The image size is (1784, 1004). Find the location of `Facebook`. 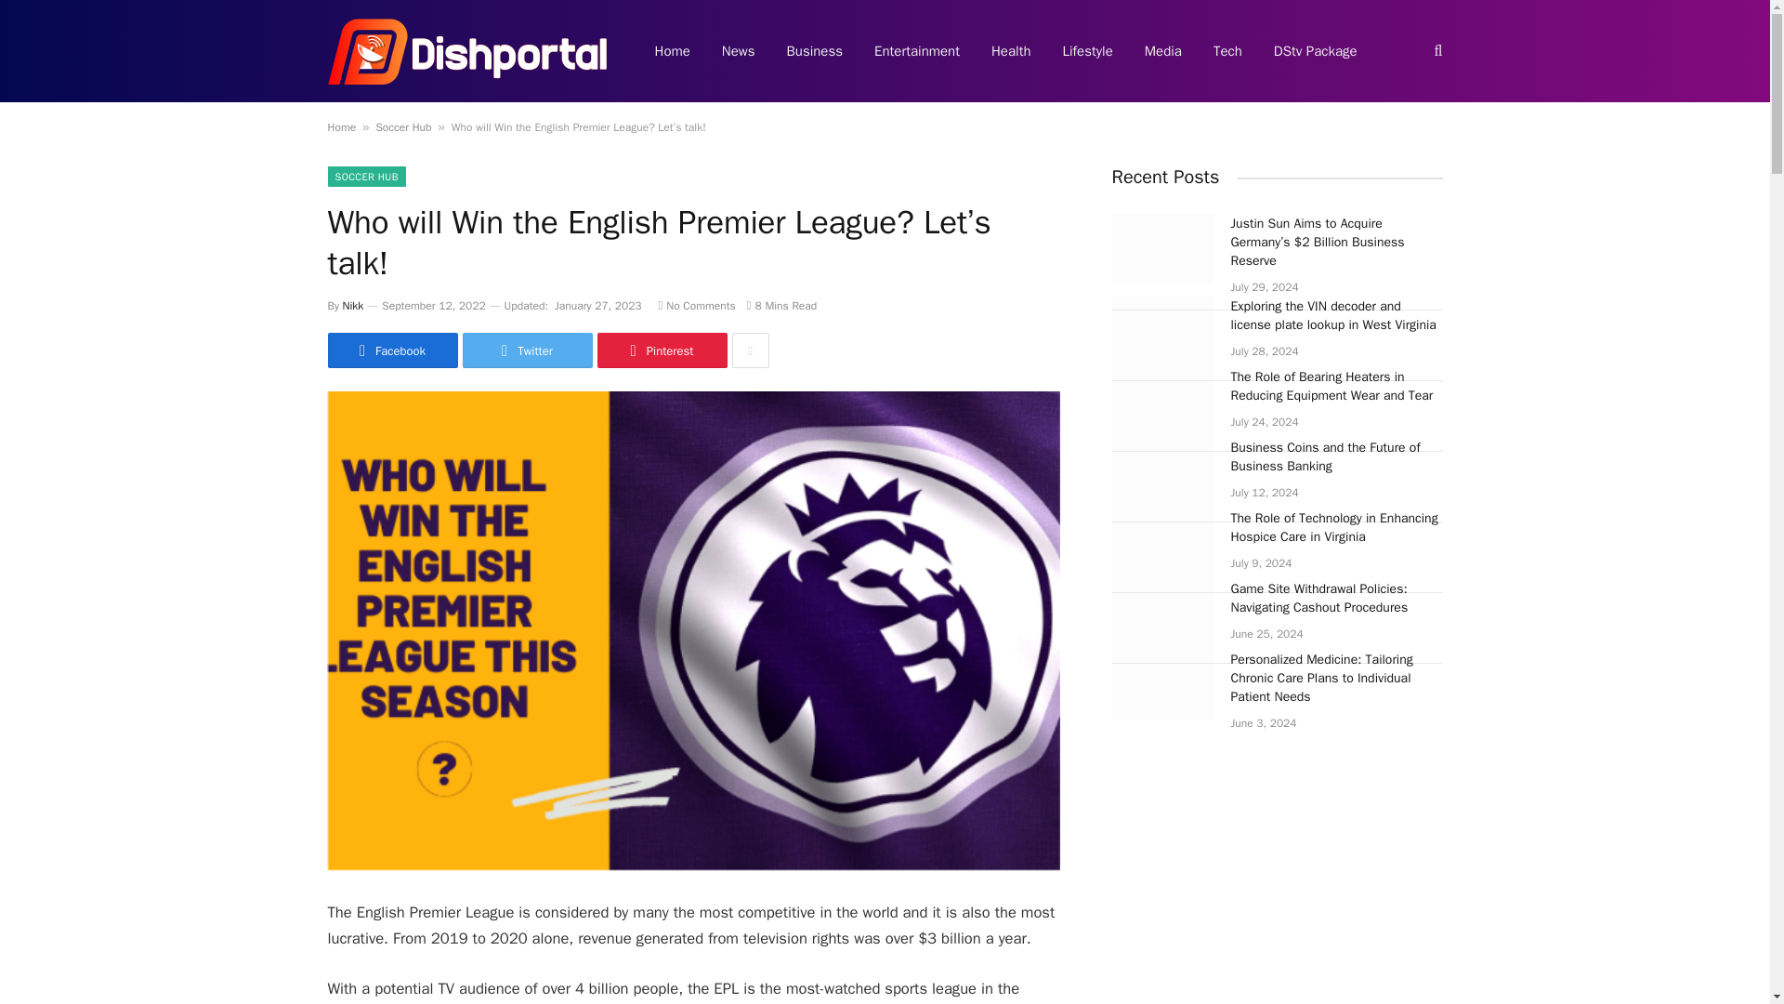

Facebook is located at coordinates (391, 350).